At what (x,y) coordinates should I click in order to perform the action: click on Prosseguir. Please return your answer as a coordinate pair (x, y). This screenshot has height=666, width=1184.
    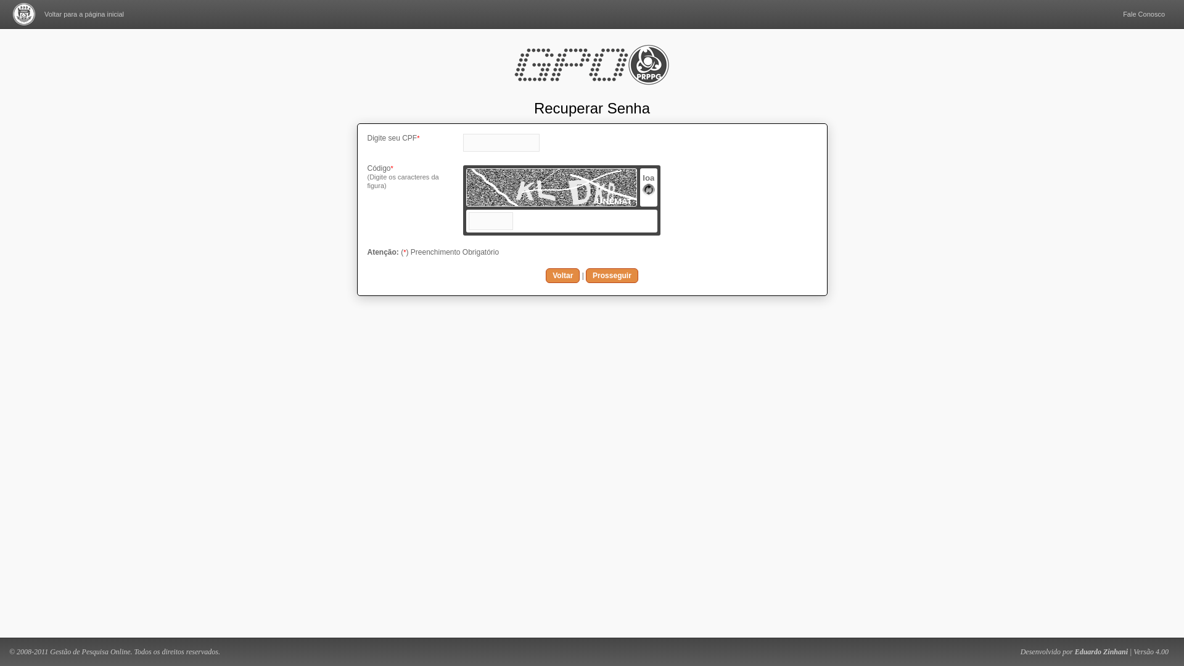
    Looking at the image, I should click on (612, 276).